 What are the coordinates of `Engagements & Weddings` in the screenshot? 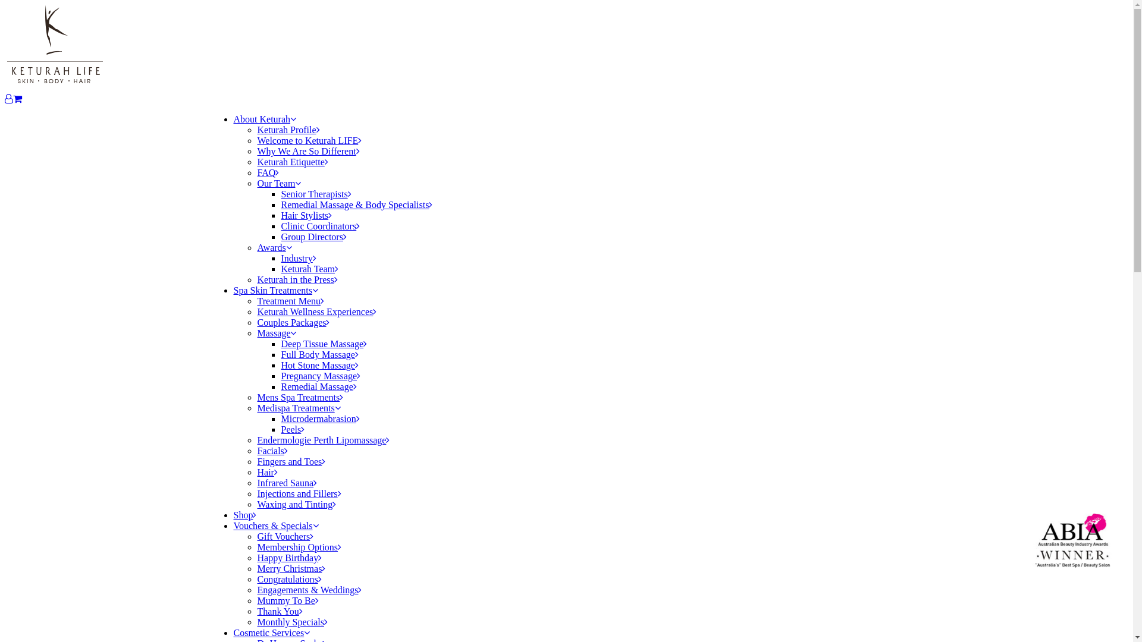 It's located at (309, 590).